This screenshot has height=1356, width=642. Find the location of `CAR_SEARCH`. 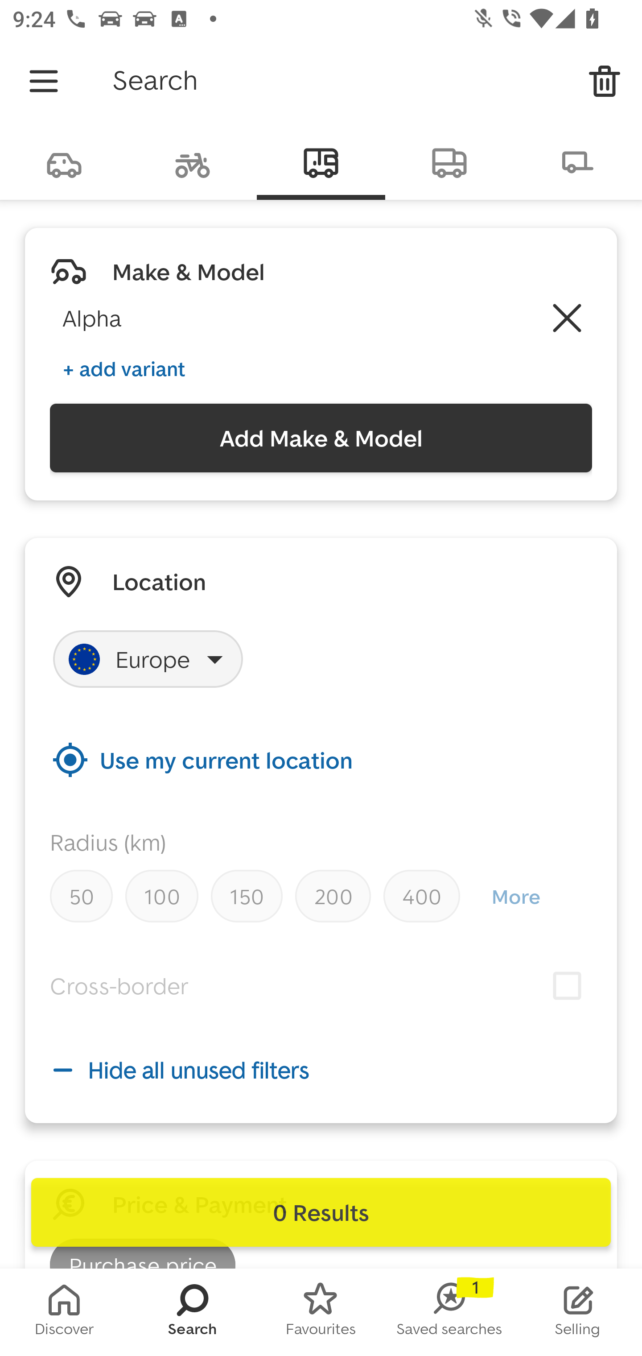

CAR_SEARCH is located at coordinates (64, 161).